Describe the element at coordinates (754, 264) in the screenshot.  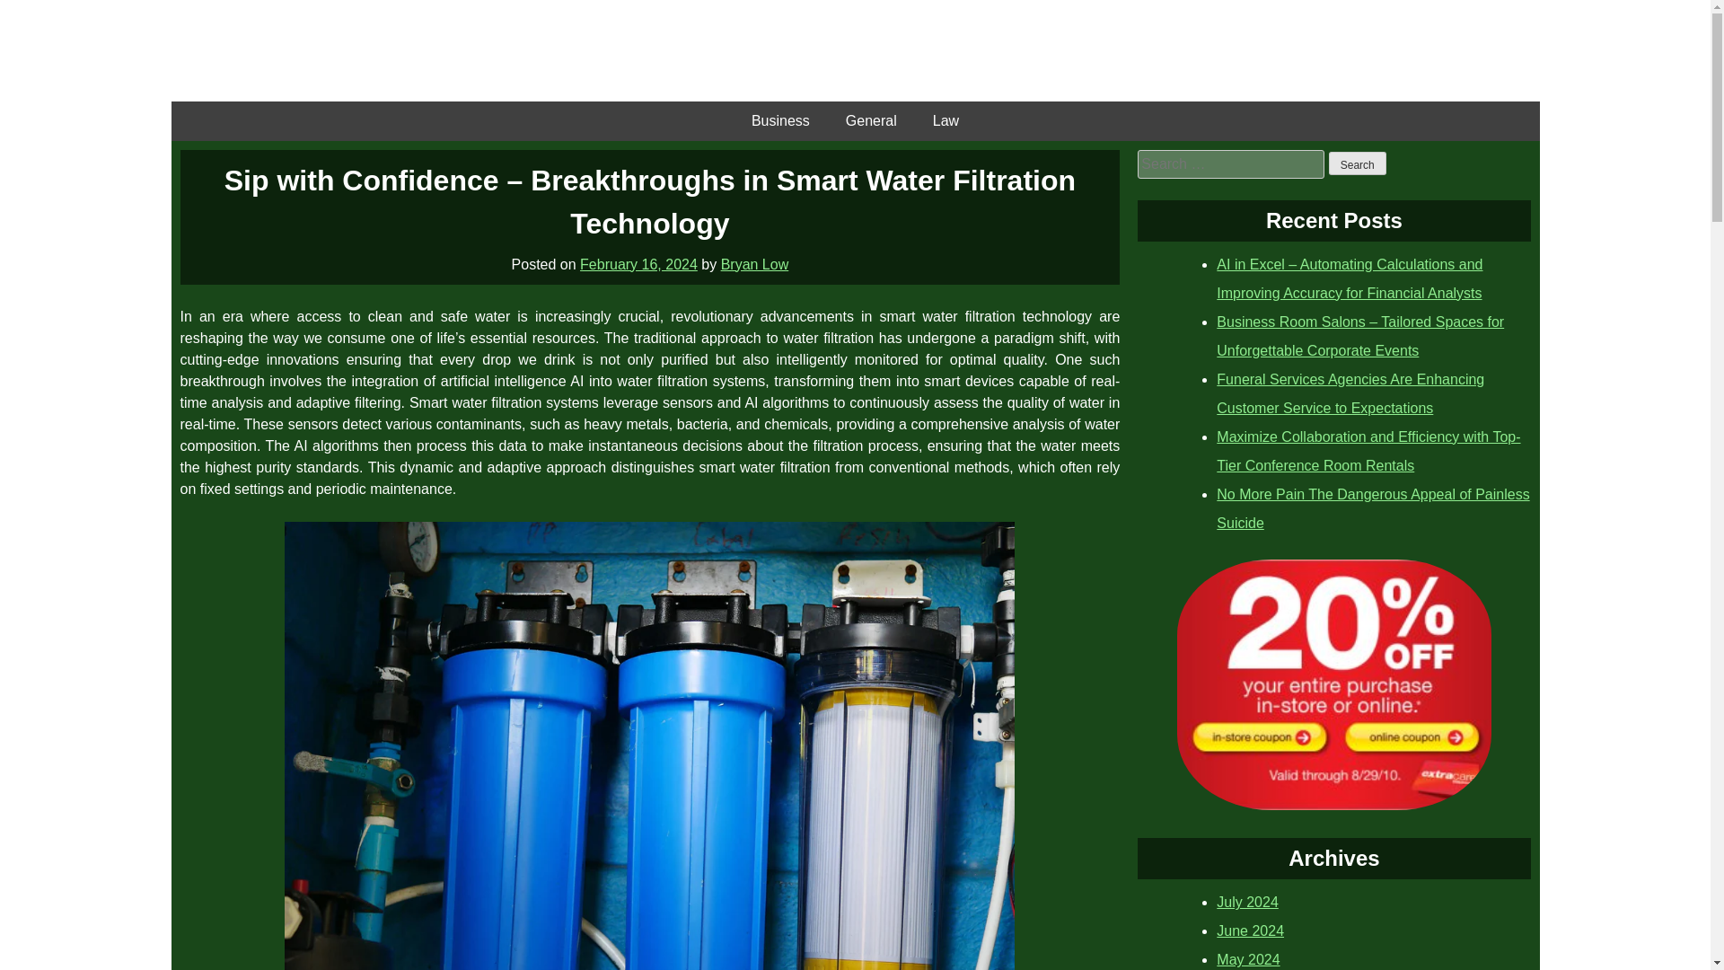
I see `Bryan Low` at that location.